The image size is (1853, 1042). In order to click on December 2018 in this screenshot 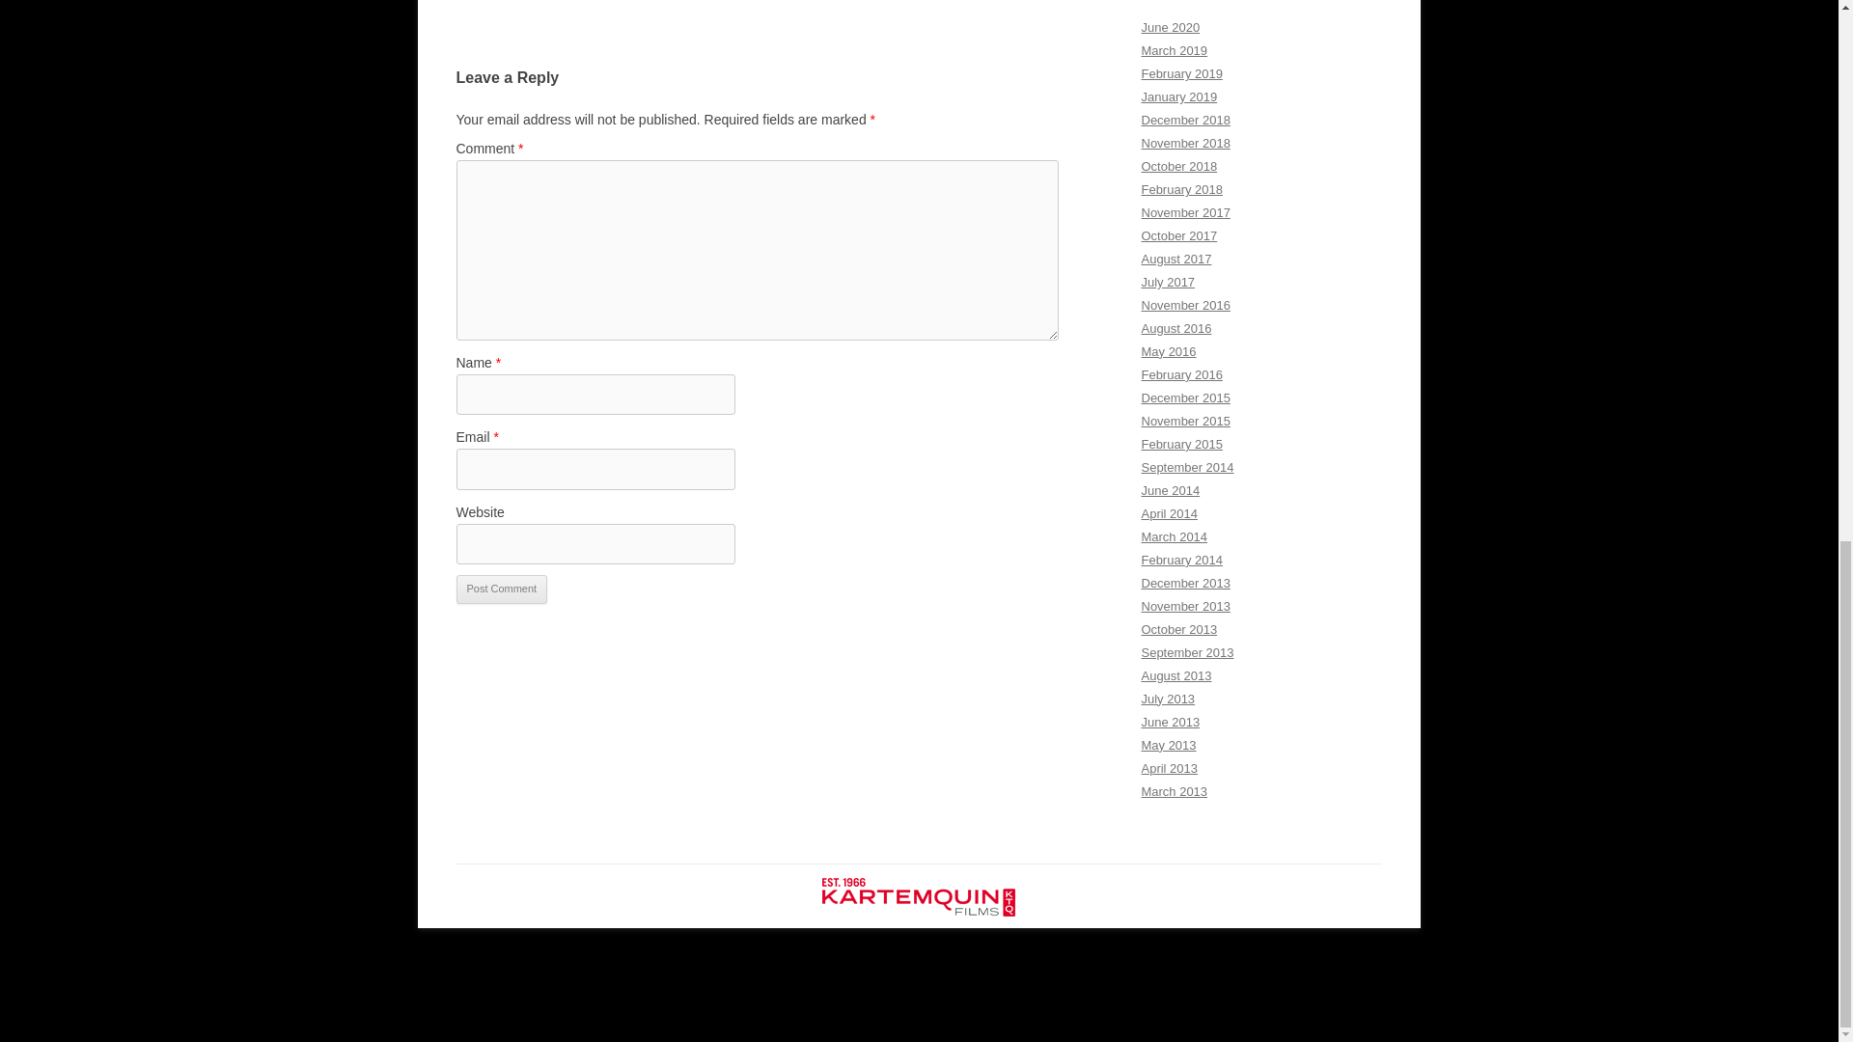, I will do `click(1185, 120)`.